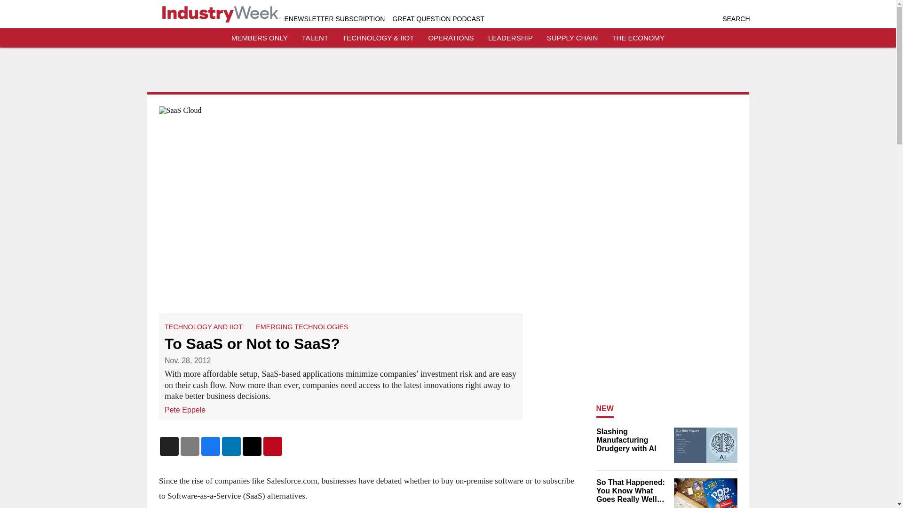  What do you see at coordinates (438, 19) in the screenshot?
I see `GREAT QUESTION PODCAST` at bounding box center [438, 19].